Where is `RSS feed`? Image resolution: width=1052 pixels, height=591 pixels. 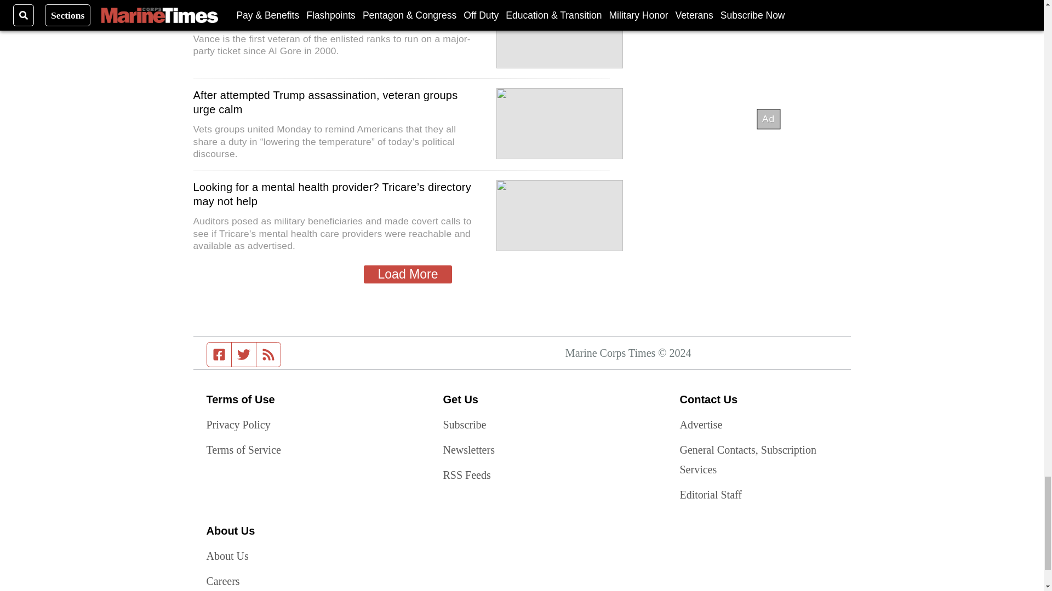
RSS feed is located at coordinates (268, 355).